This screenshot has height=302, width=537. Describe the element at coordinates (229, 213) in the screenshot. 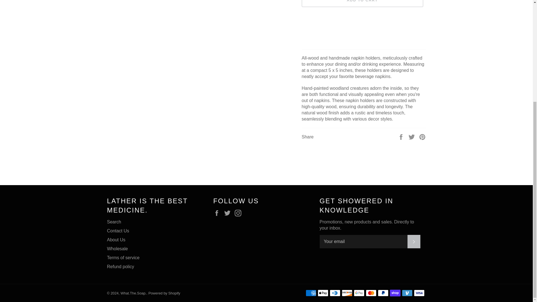

I see `What.The.Soap. on Twitter` at that location.